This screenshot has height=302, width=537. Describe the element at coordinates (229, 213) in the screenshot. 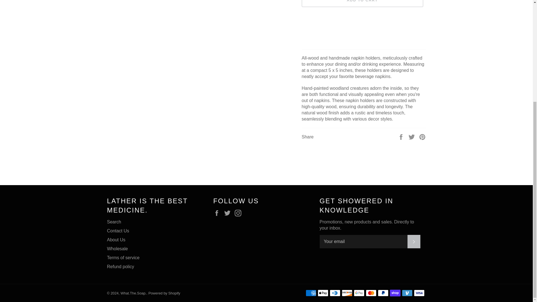

I see `What.The.Soap. on Twitter` at that location.